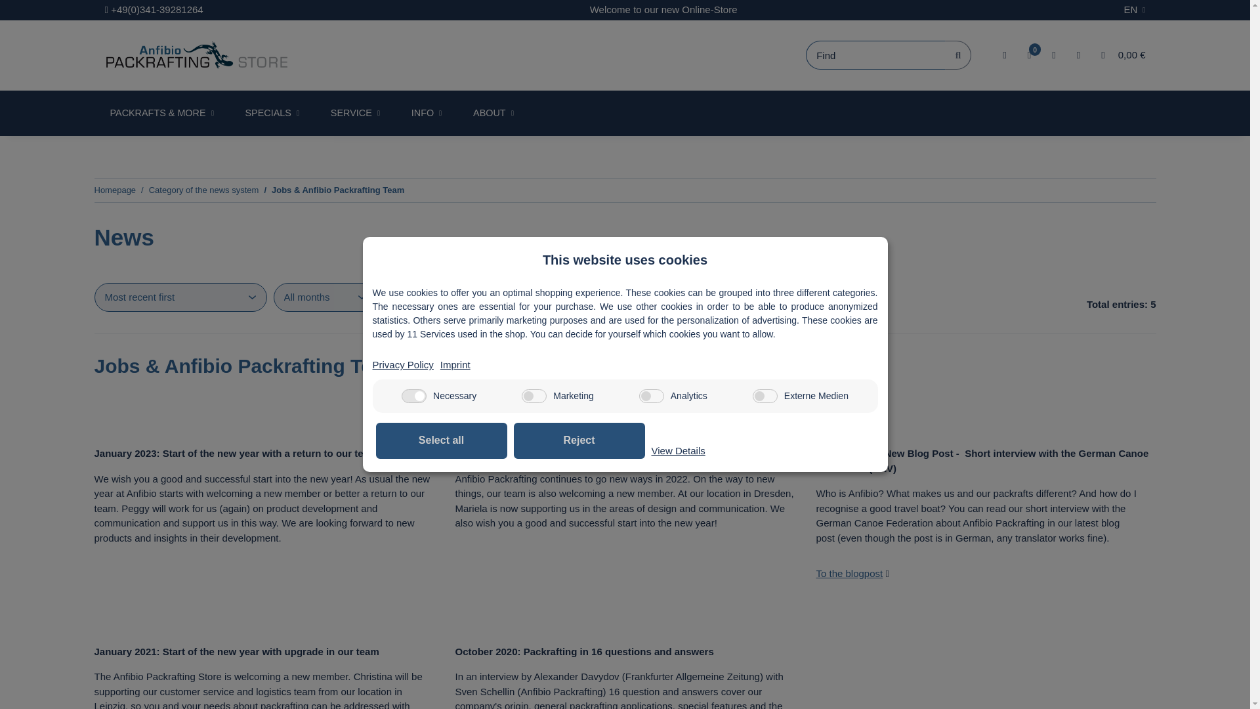 The image size is (1260, 709). Describe the element at coordinates (1135, 11) in the screenshot. I see `EN` at that location.